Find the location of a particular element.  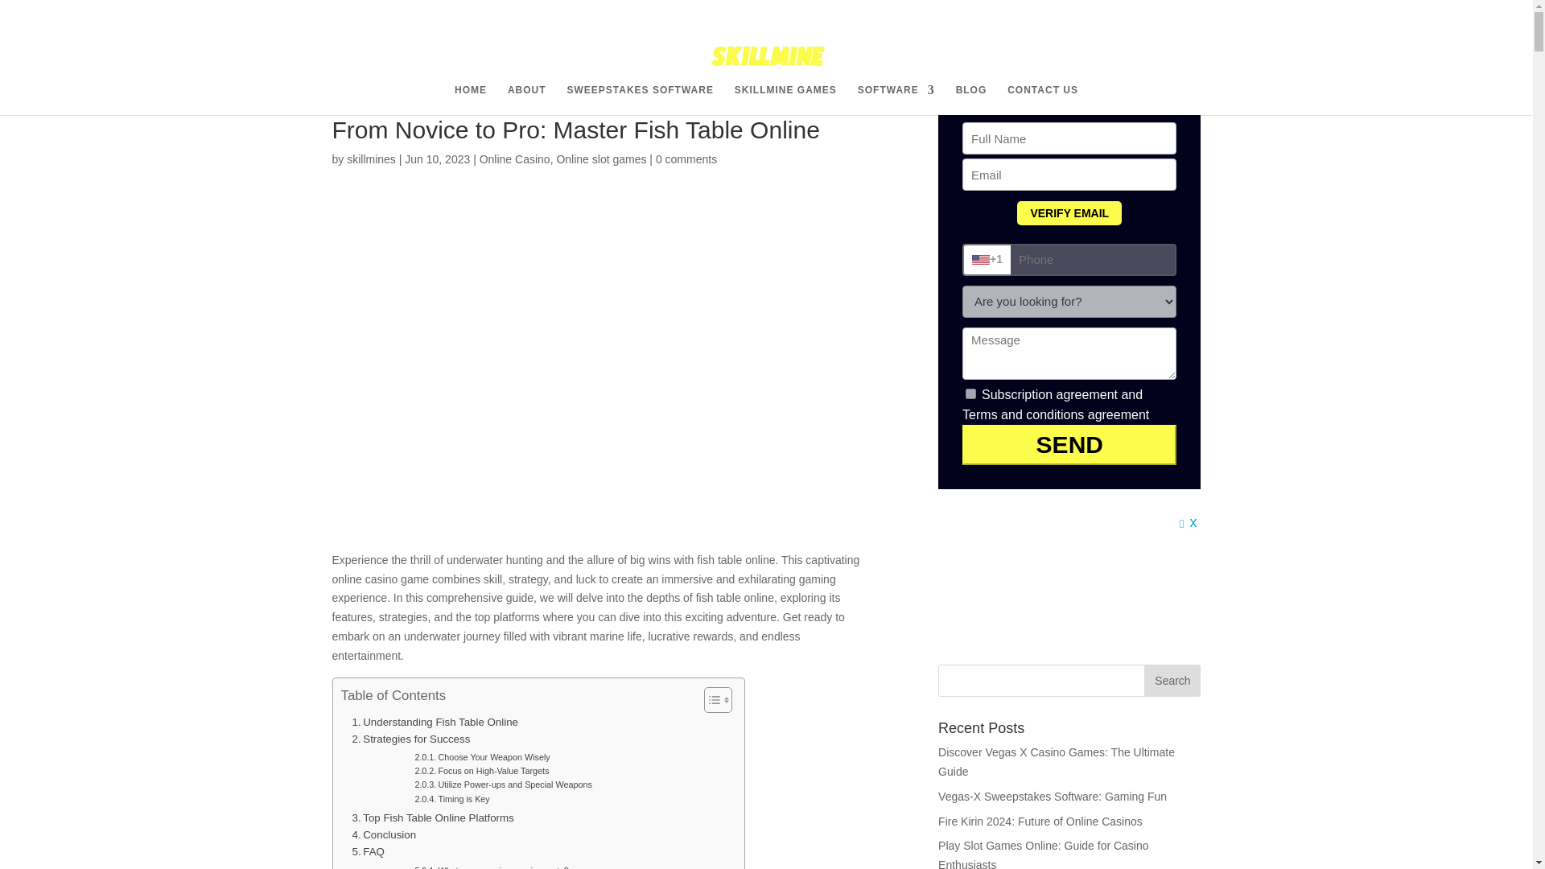

Search is located at coordinates (1172, 681).